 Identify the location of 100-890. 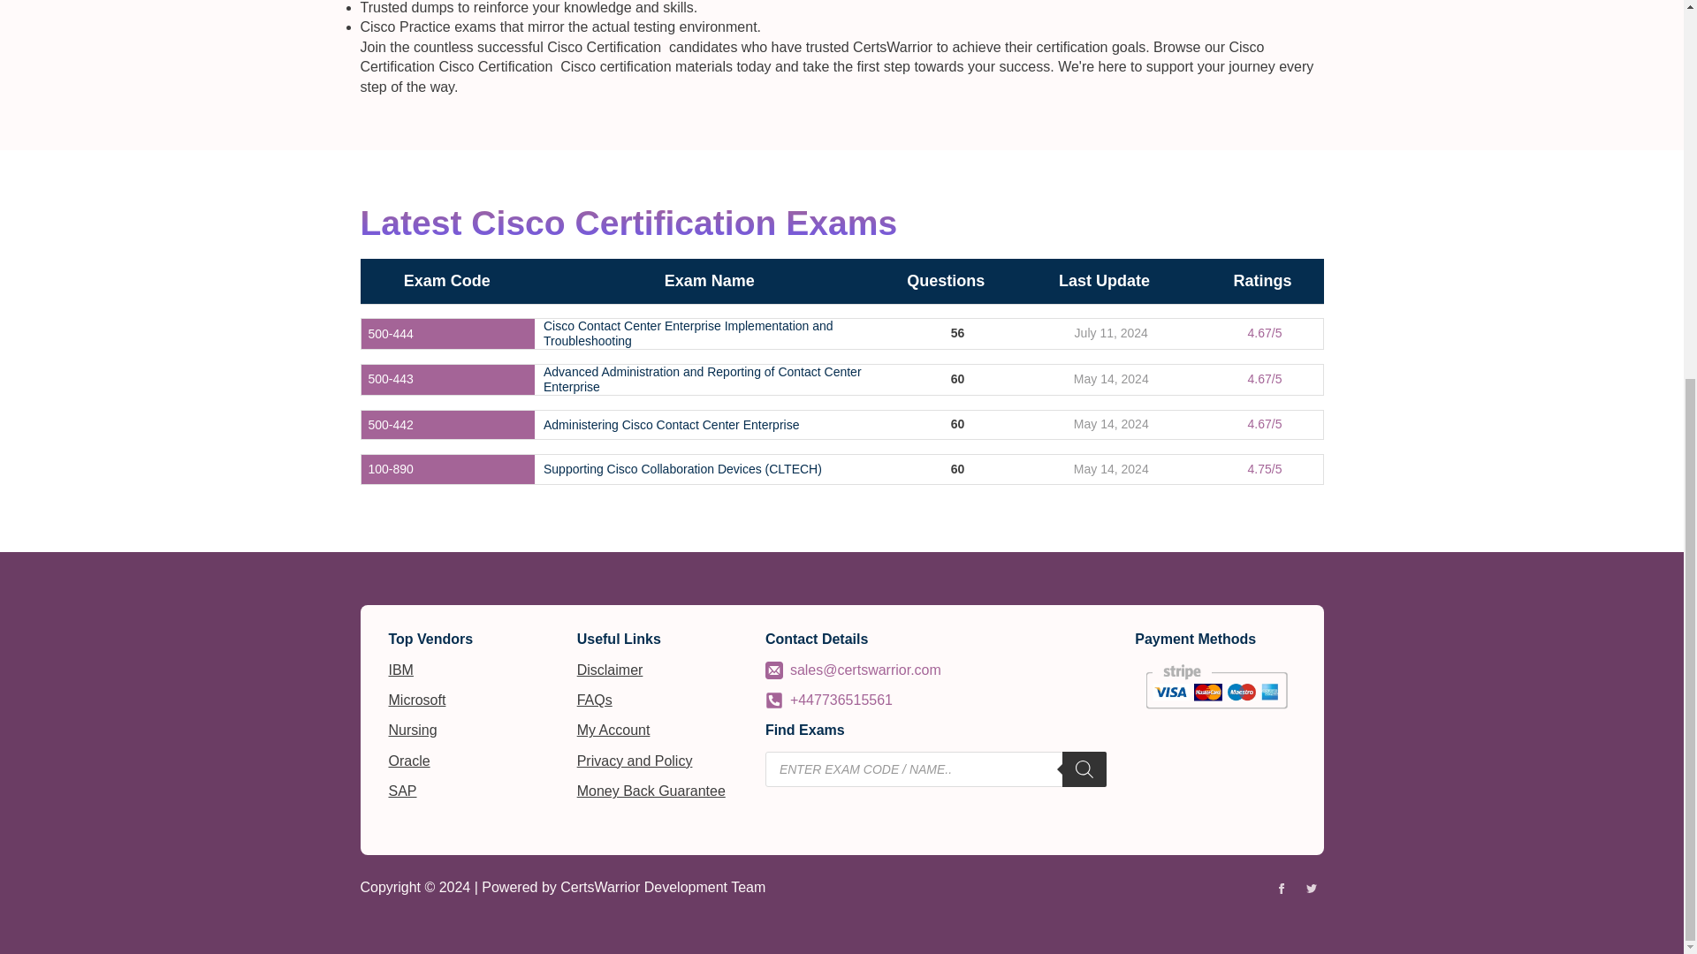
(390, 469).